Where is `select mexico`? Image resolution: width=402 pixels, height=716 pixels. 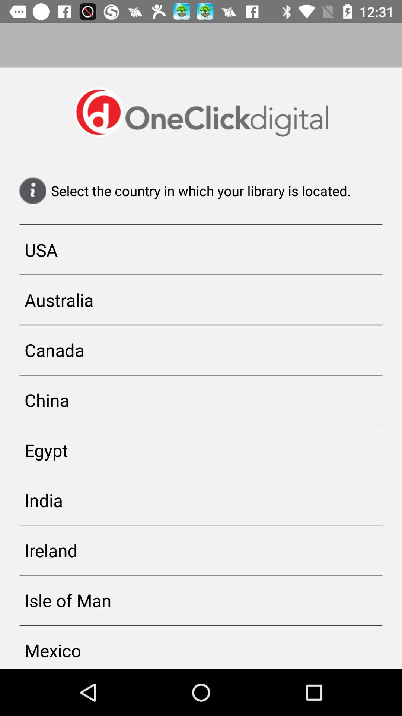
select mexico is located at coordinates (201, 647).